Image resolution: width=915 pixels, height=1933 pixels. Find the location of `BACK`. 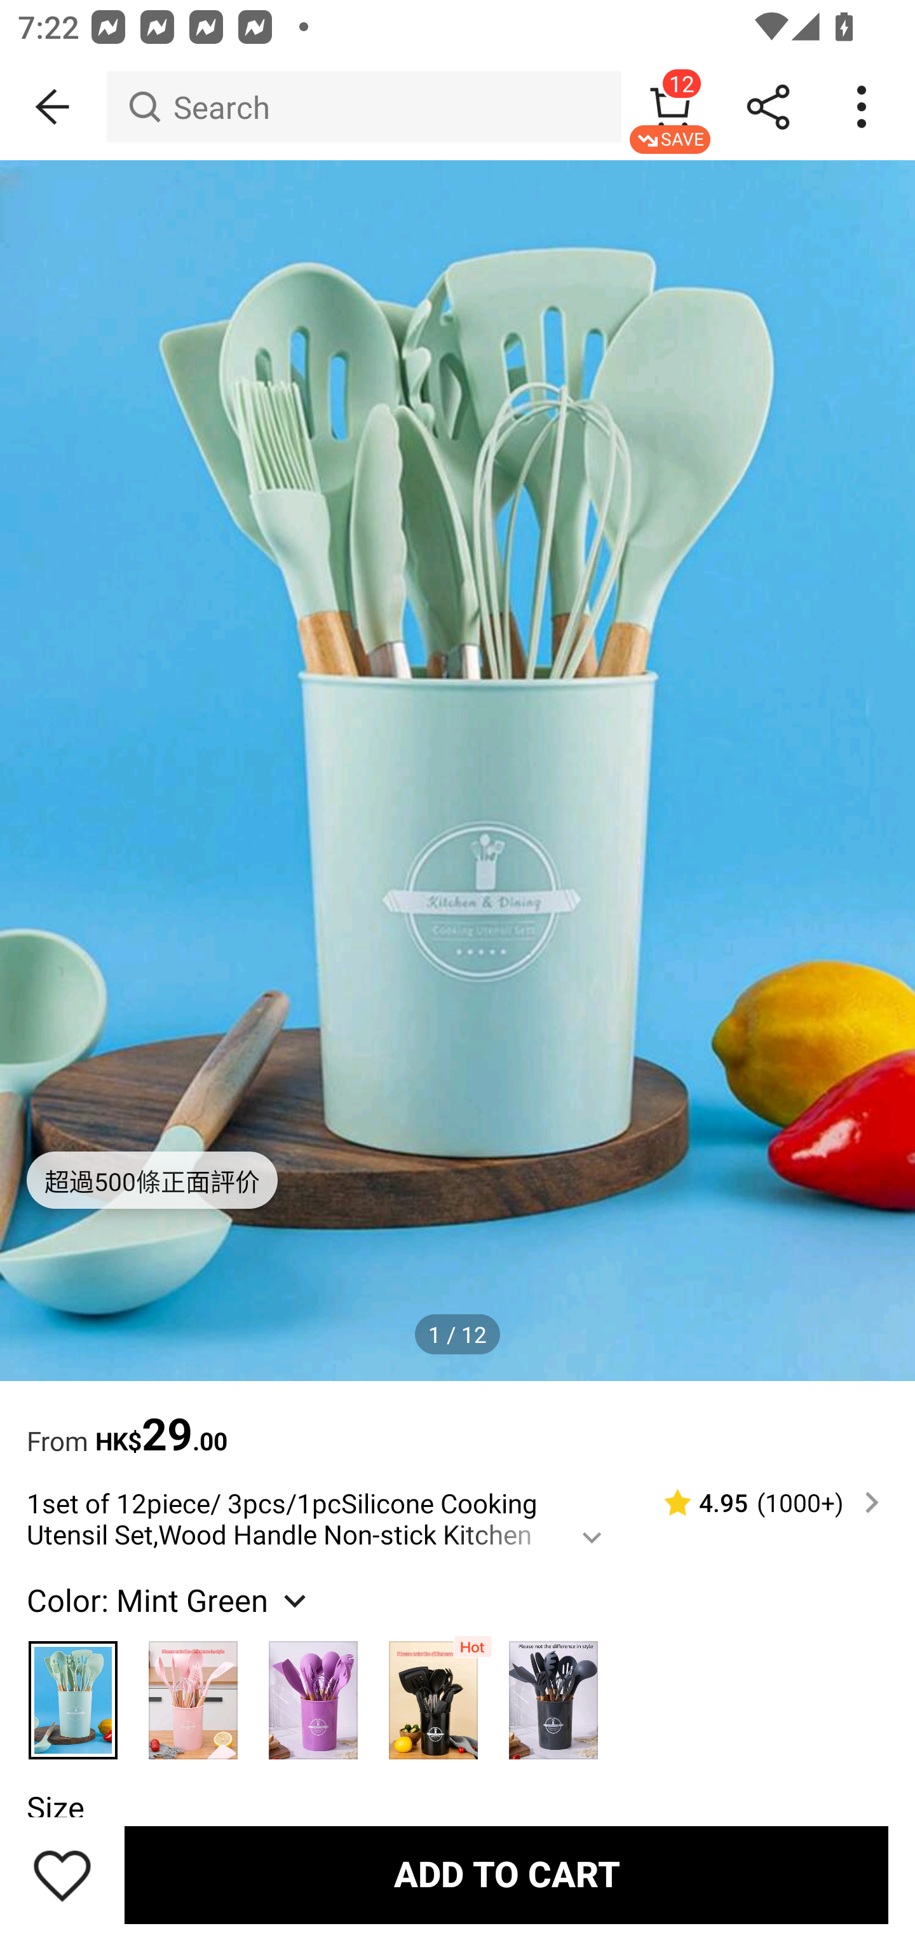

BACK is located at coordinates (53, 107).